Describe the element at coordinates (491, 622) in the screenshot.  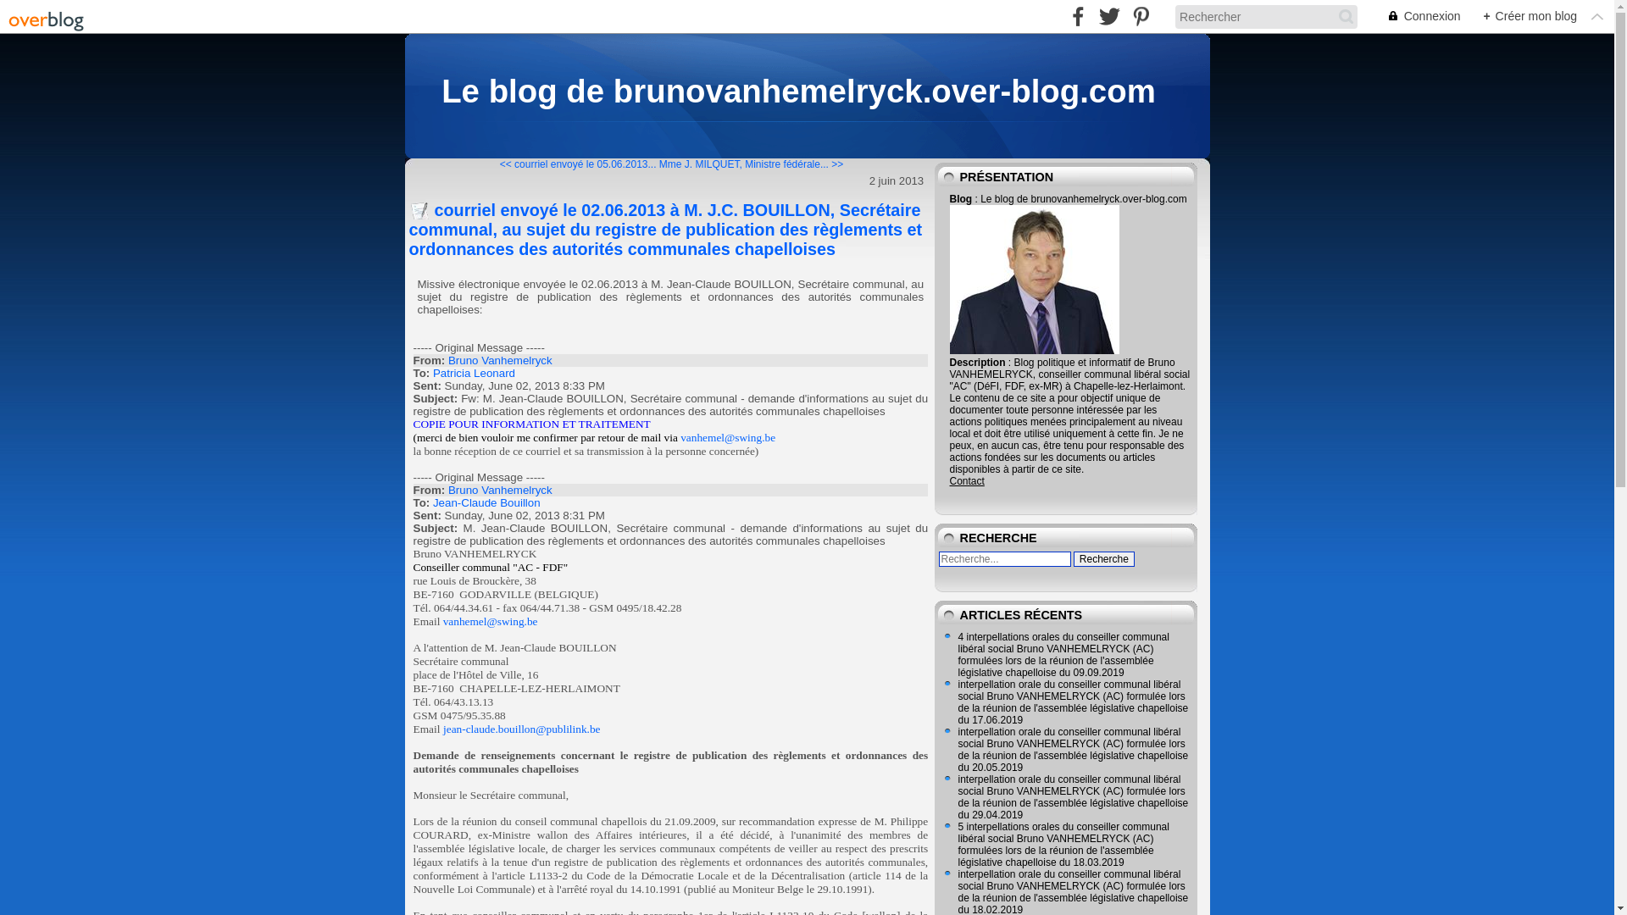
I see `vanhemel@swing.be` at that location.